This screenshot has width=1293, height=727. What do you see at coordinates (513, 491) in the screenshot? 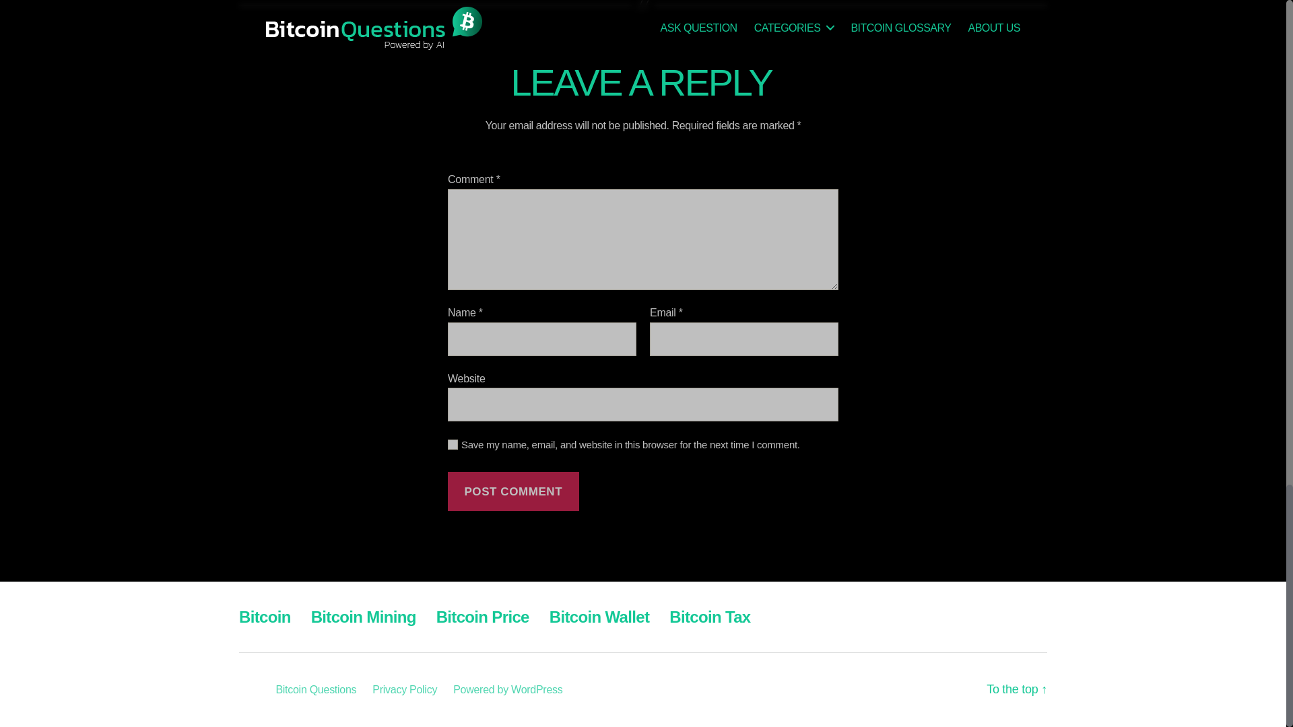
I see `Post Comment` at bounding box center [513, 491].